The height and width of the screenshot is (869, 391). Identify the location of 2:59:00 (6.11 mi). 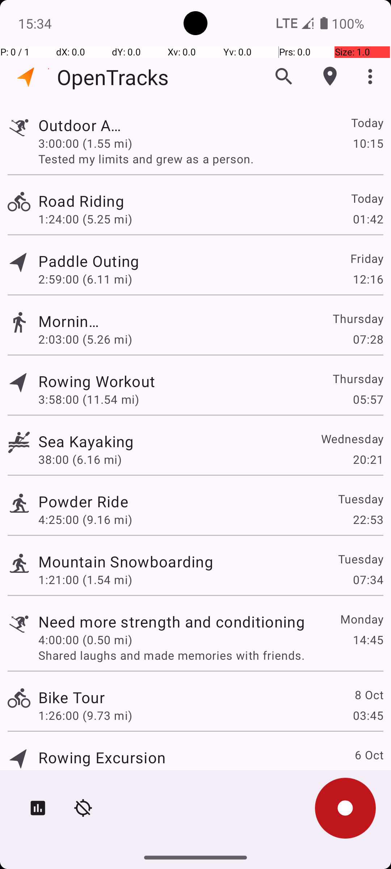
(85, 279).